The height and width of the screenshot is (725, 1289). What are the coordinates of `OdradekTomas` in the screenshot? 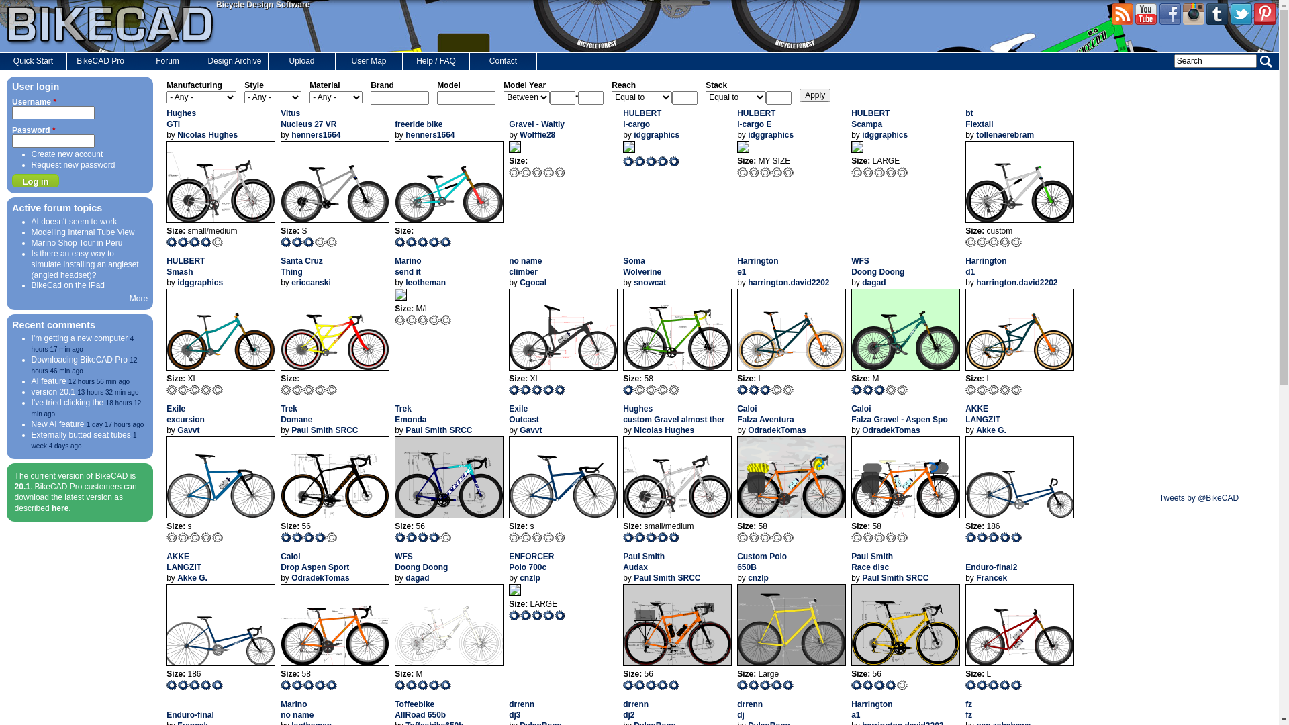 It's located at (891, 430).